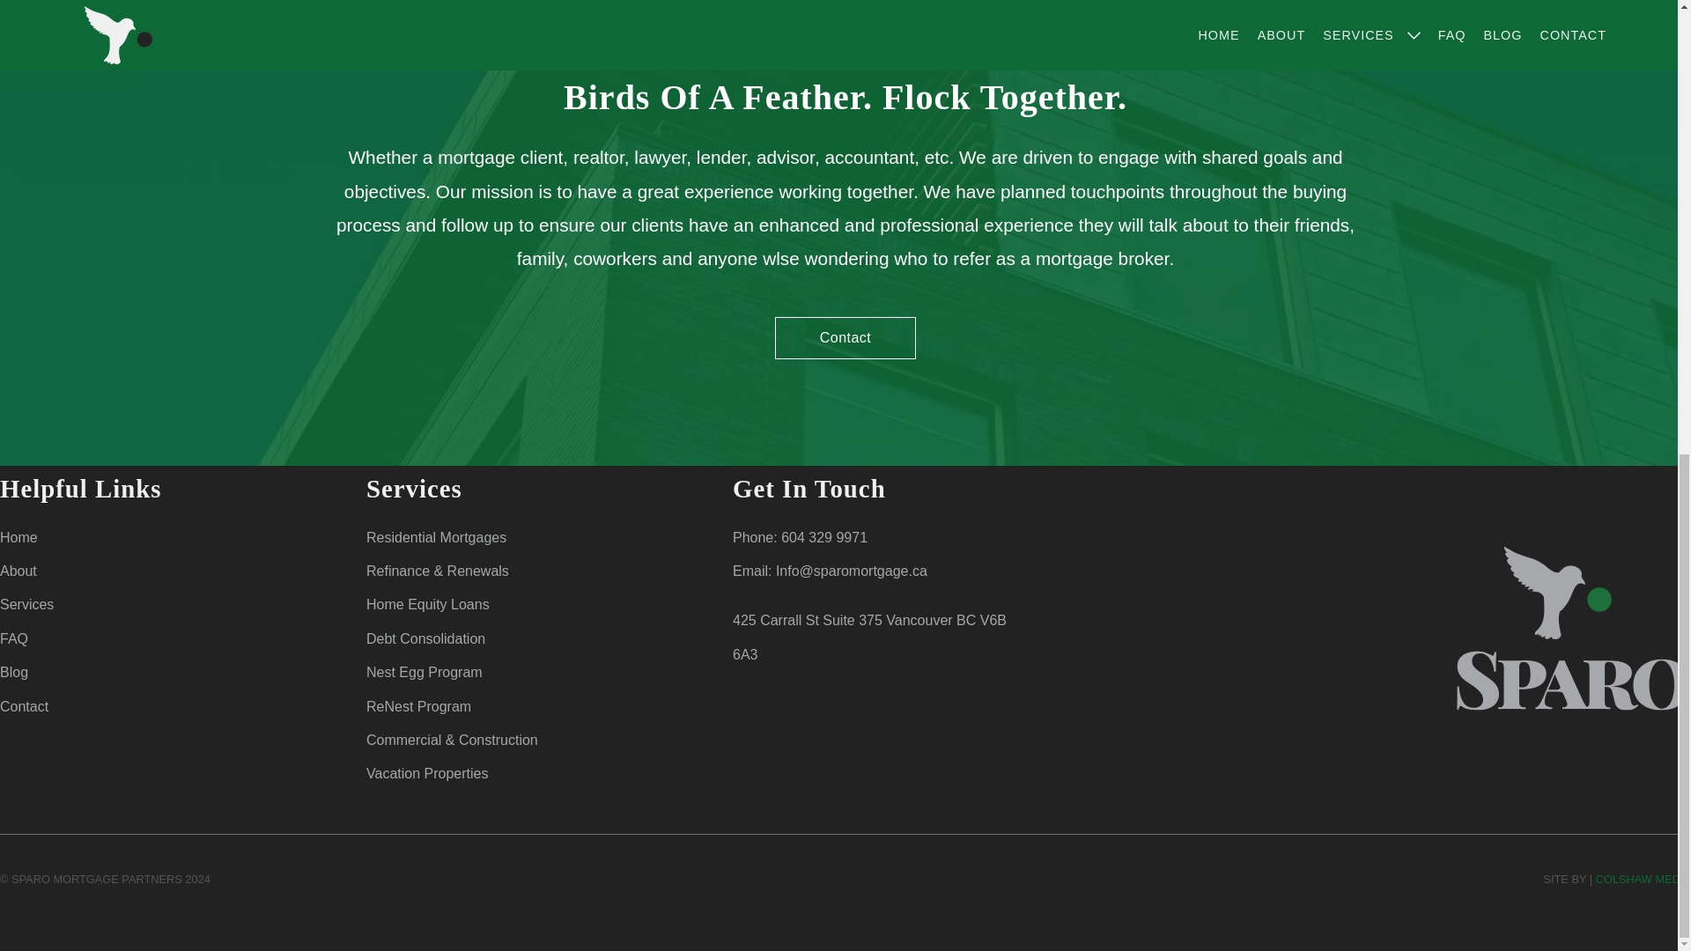 The height and width of the screenshot is (951, 1691). I want to click on 604 329 9971, so click(824, 537).